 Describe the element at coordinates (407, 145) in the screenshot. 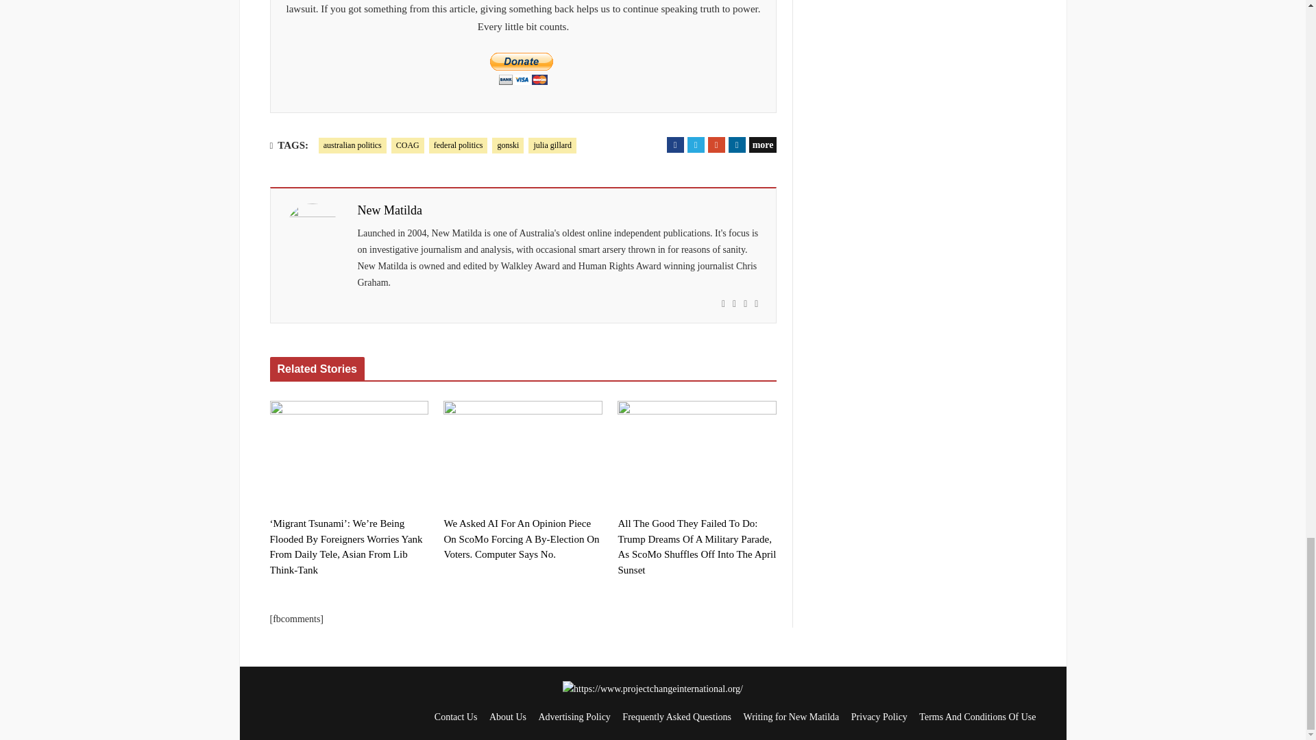

I see `COAG` at that location.